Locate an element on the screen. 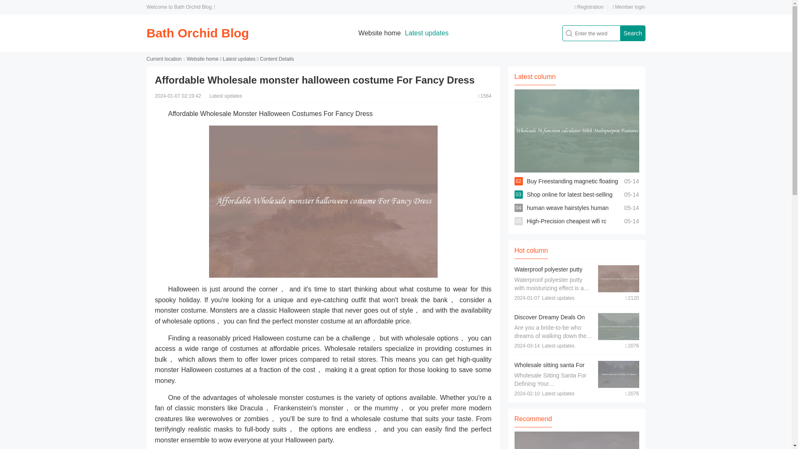 This screenshot has height=449, width=798. Member login is located at coordinates (628, 7).